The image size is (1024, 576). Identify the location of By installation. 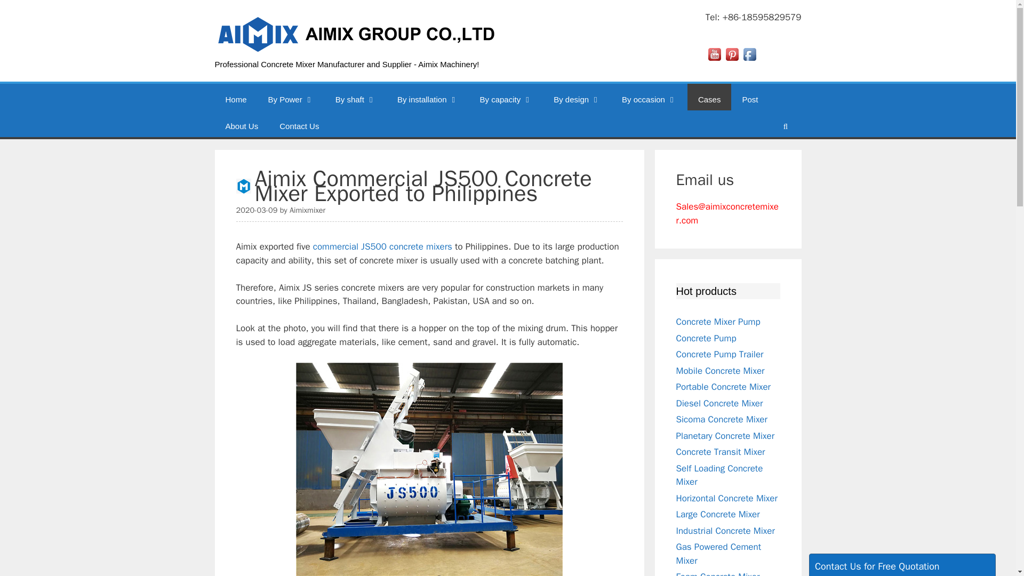
(428, 96).